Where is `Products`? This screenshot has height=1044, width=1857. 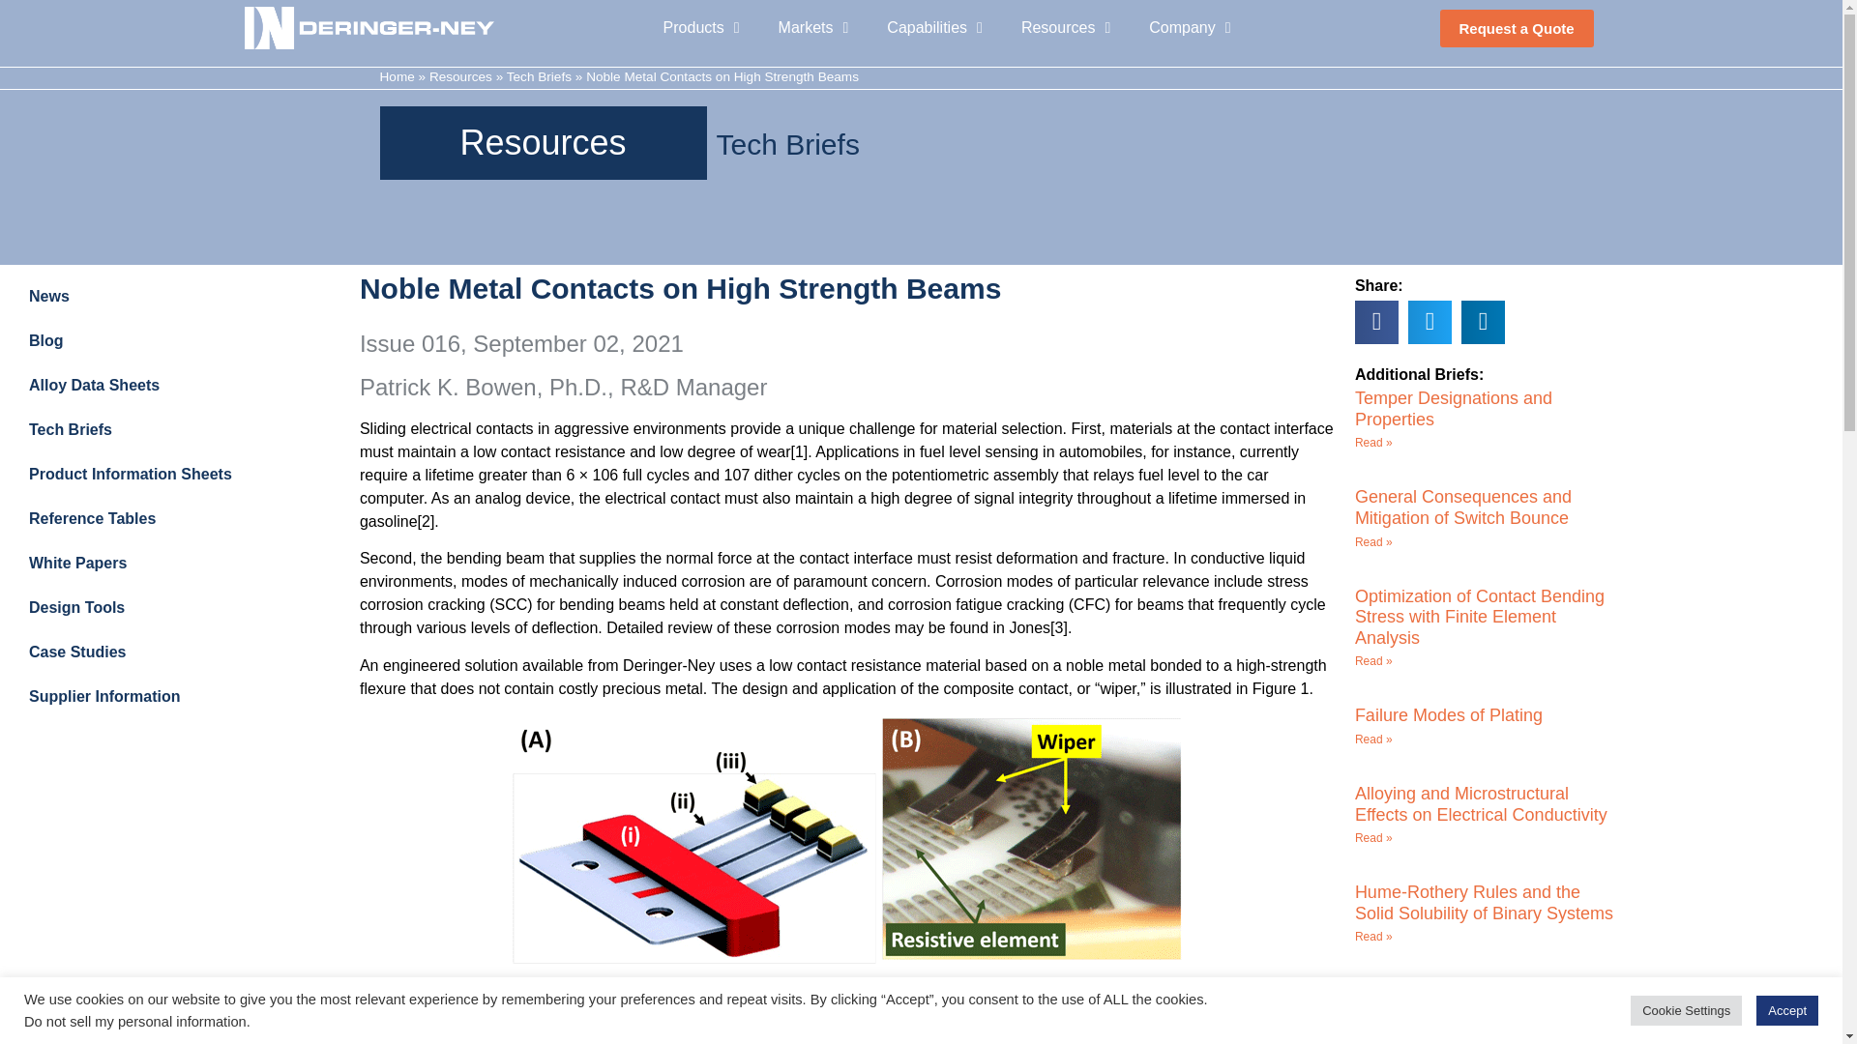 Products is located at coordinates (702, 27).